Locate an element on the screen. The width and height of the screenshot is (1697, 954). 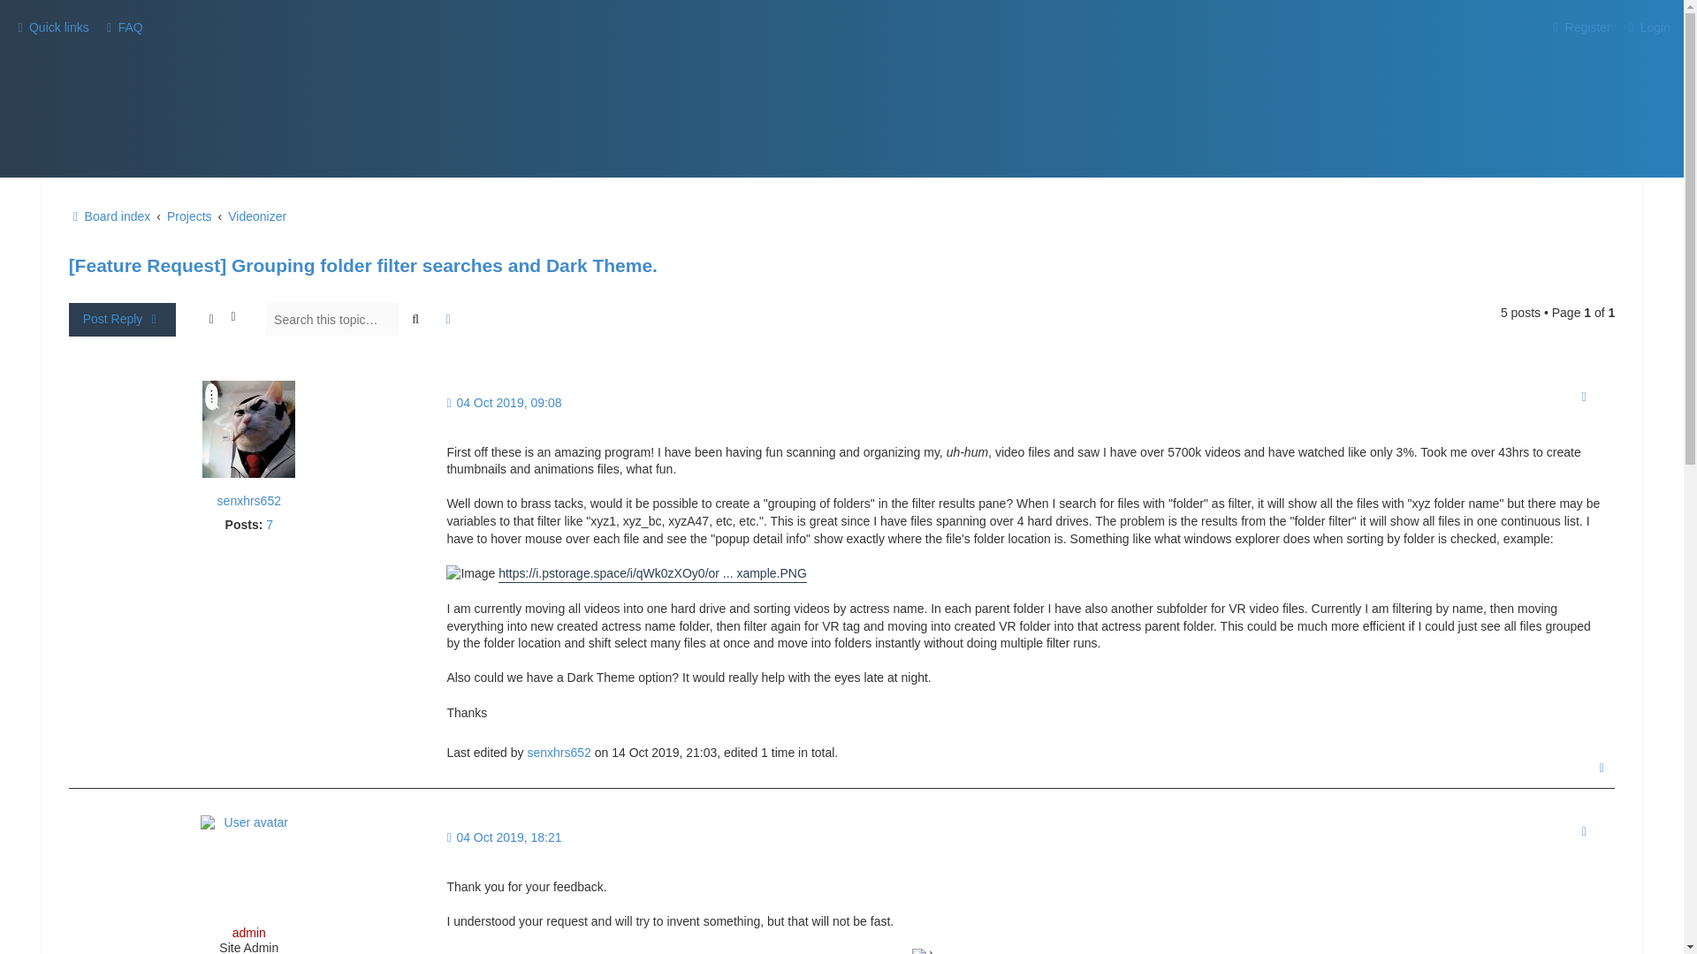
admin is located at coordinates (249, 932).